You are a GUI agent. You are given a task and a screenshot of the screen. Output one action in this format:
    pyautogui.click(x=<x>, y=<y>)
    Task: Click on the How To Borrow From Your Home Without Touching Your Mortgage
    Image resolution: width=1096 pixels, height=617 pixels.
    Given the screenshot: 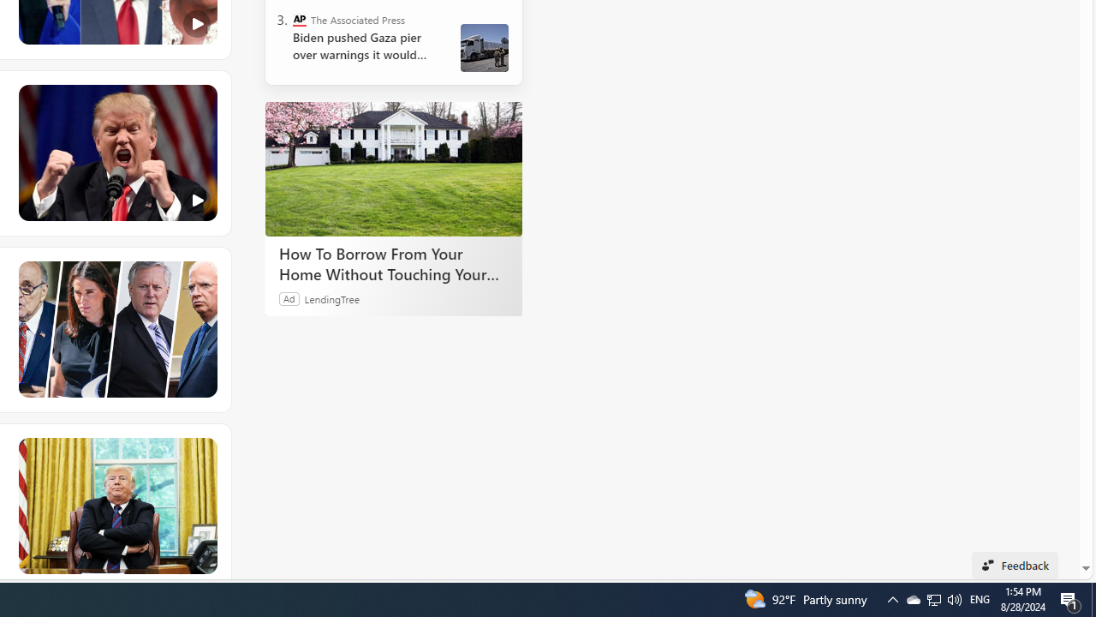 What is the action you would take?
    pyautogui.click(x=394, y=263)
    